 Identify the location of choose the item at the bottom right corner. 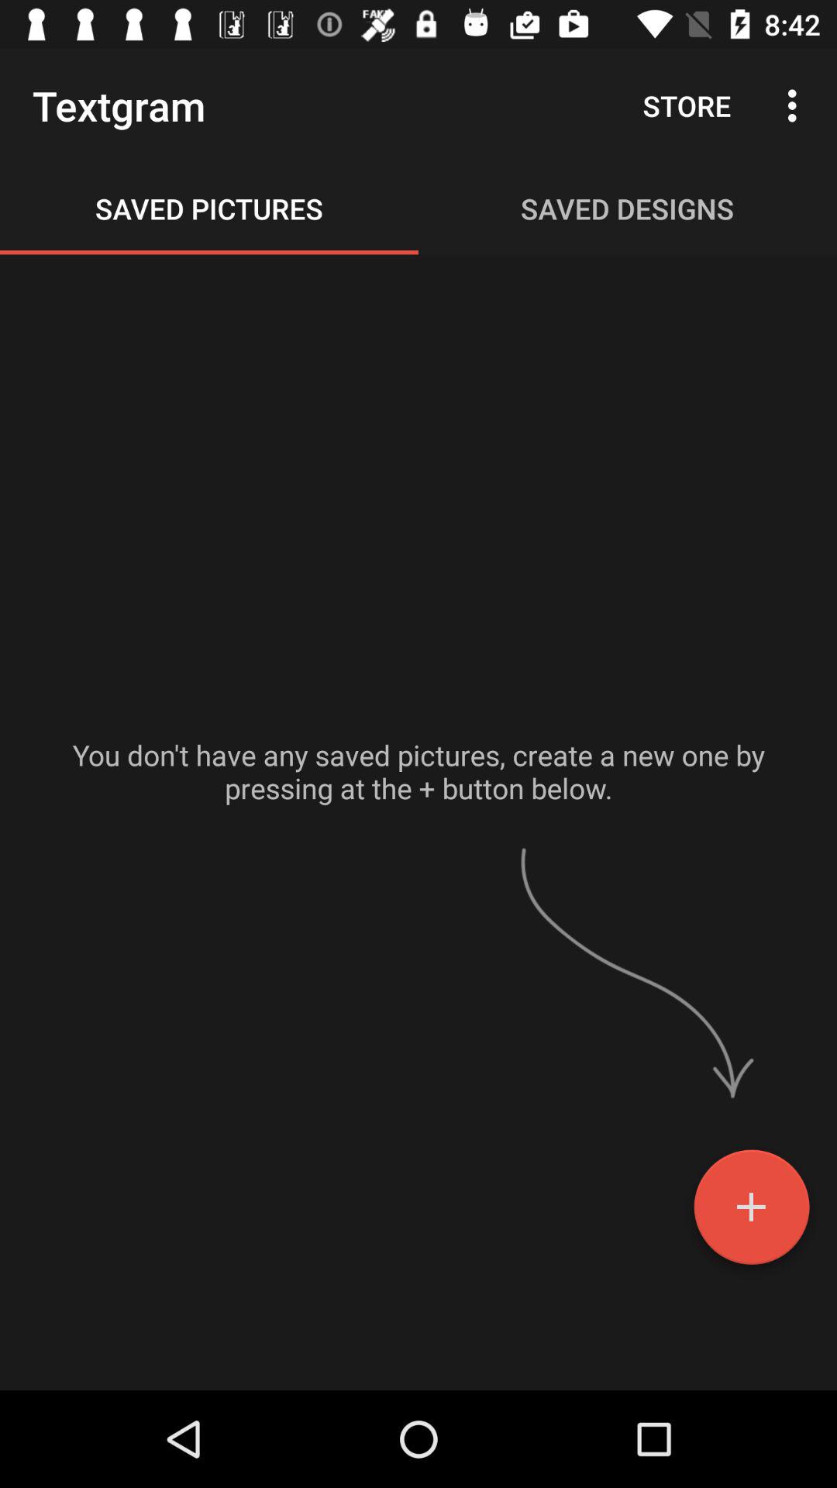
(752, 1213).